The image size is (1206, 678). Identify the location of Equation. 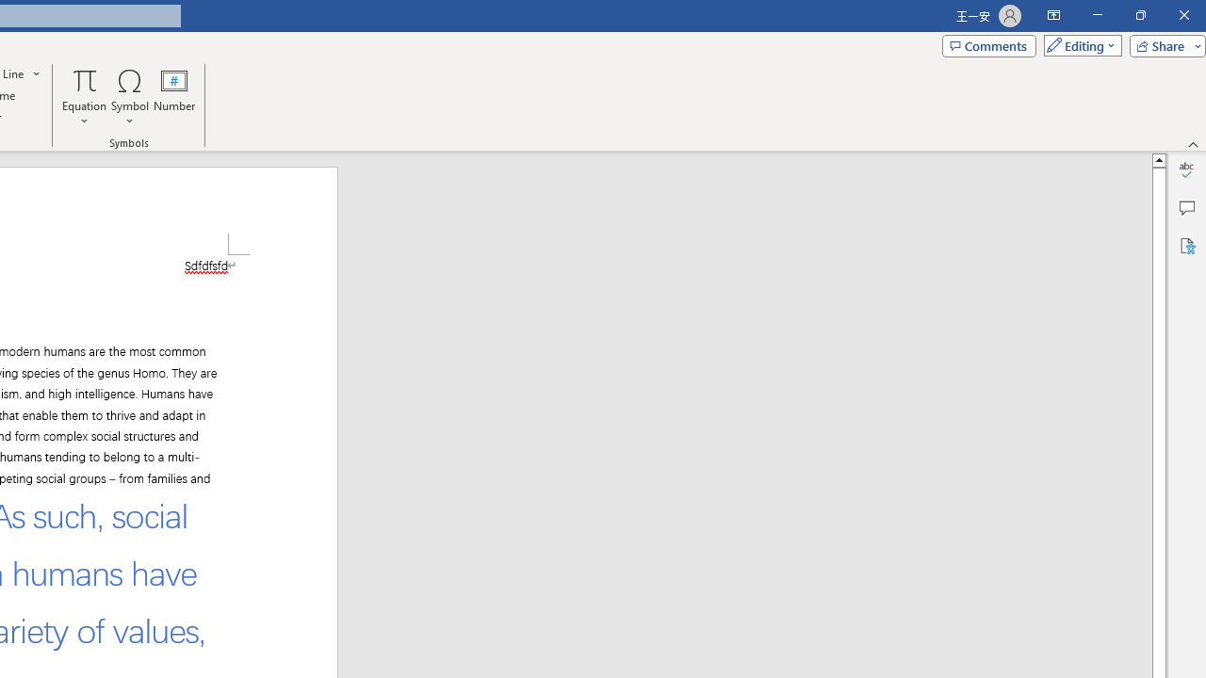
(85, 79).